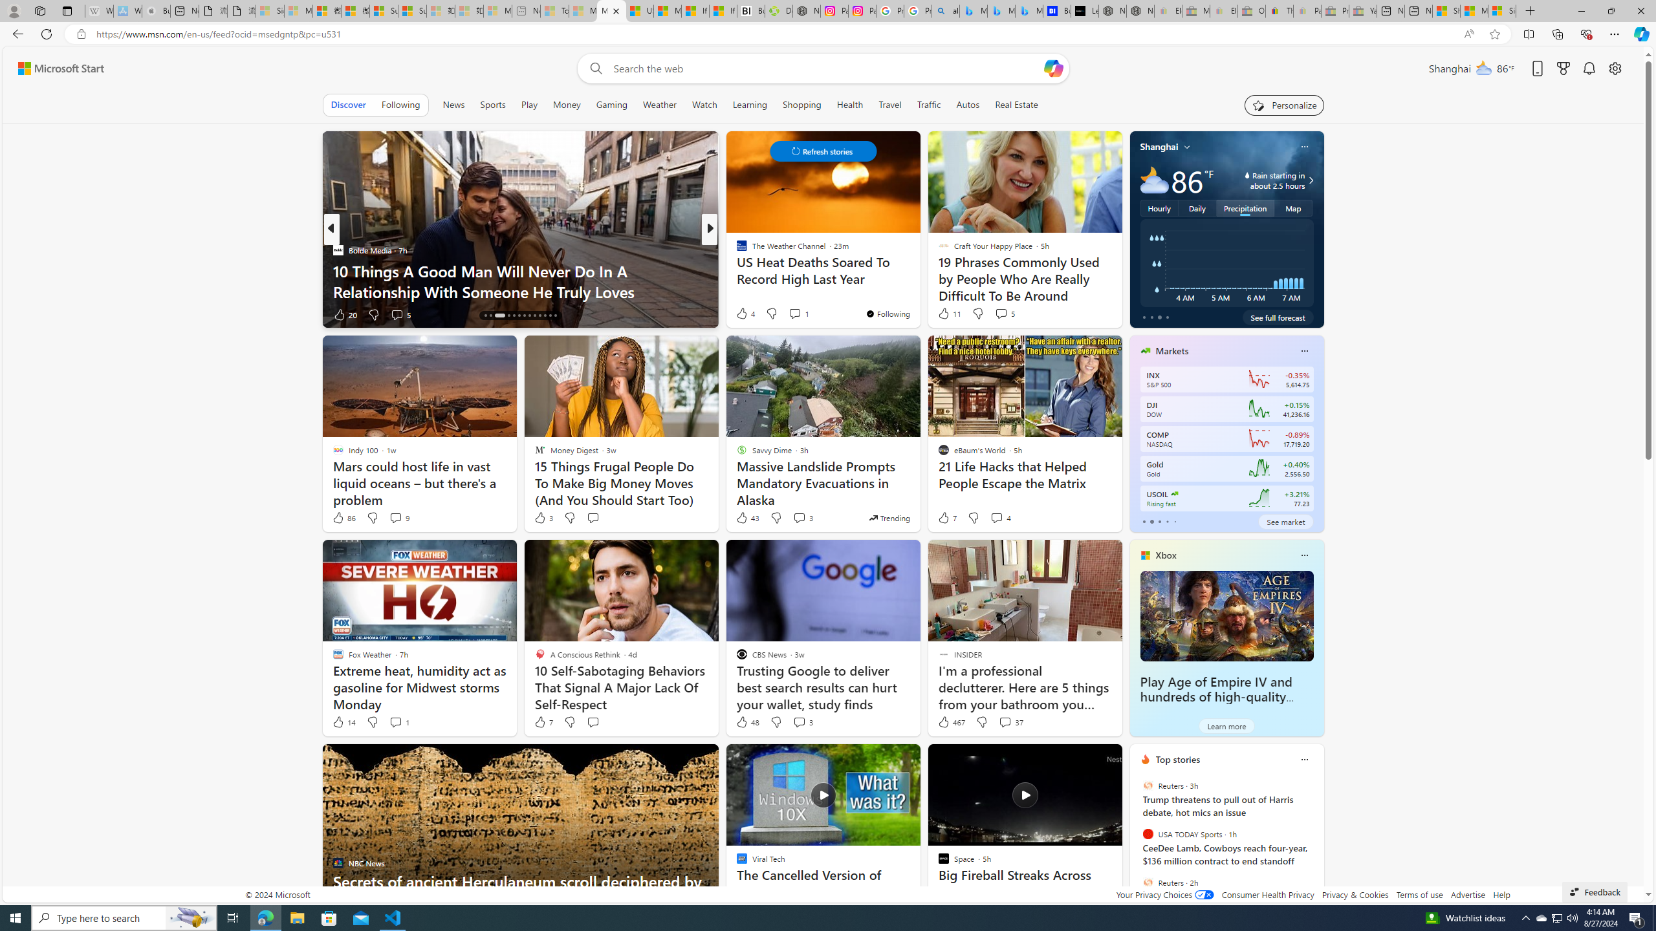 This screenshot has height=931, width=1656. I want to click on Shanghai, China hourly forecast | Microsoft Weather, so click(1446, 11).